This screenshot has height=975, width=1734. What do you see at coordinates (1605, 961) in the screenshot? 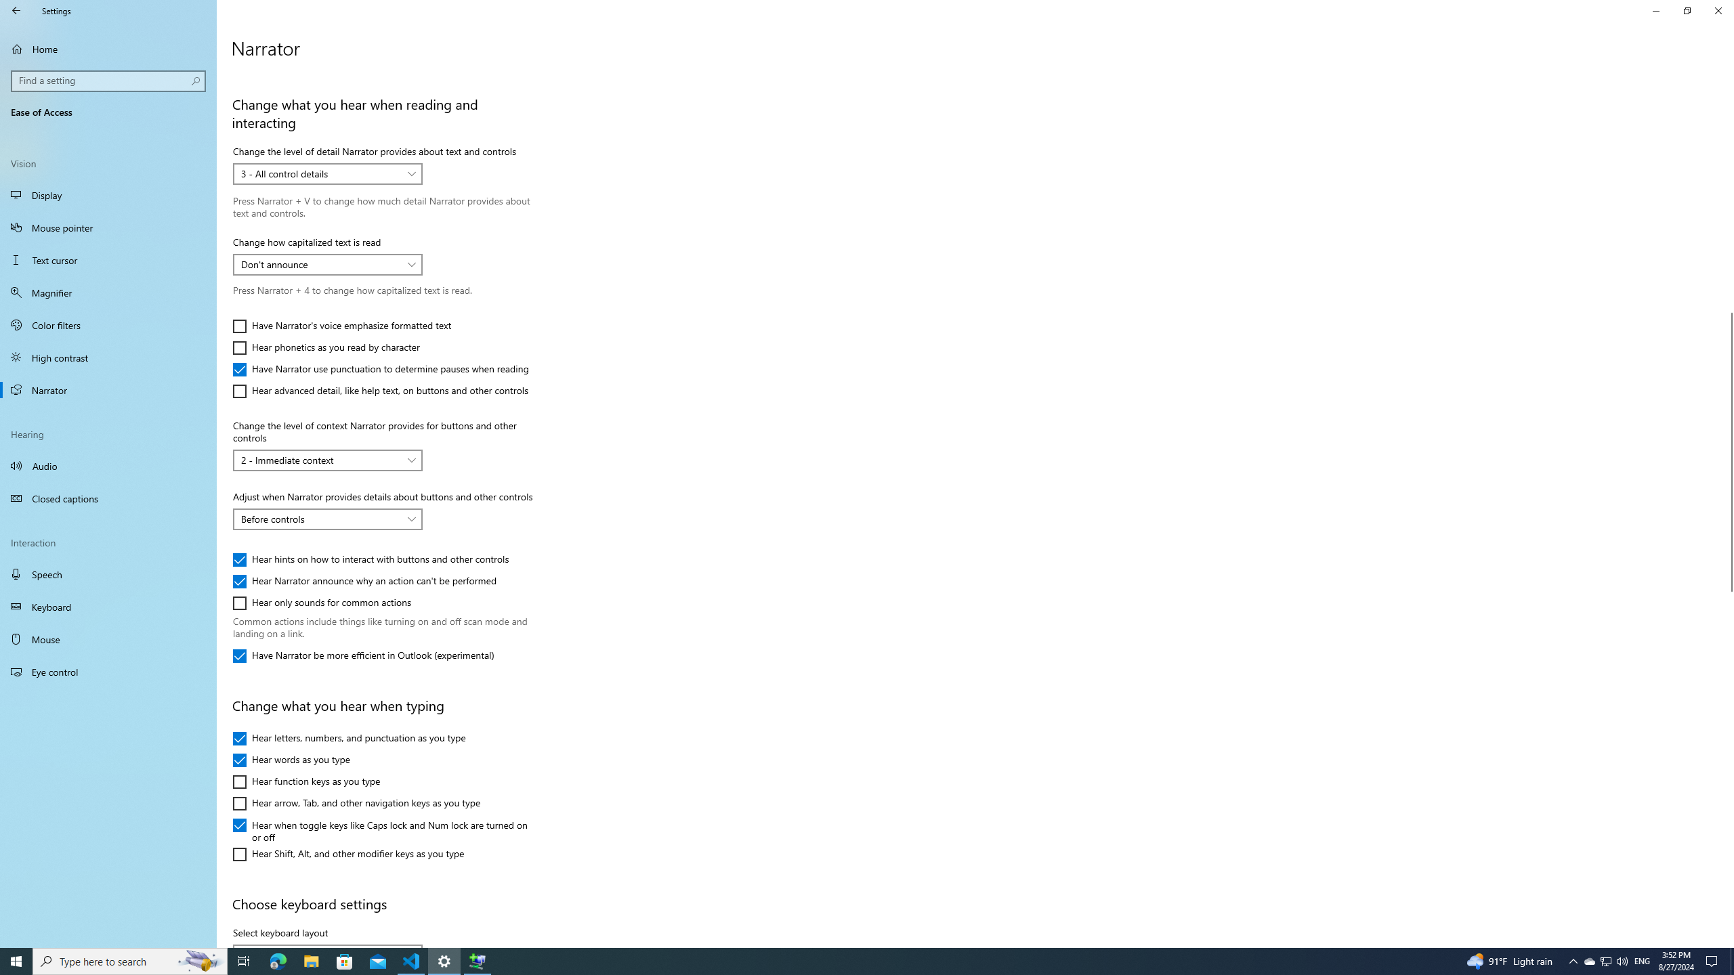
I see `User Promoted Notification Area` at bounding box center [1605, 961].